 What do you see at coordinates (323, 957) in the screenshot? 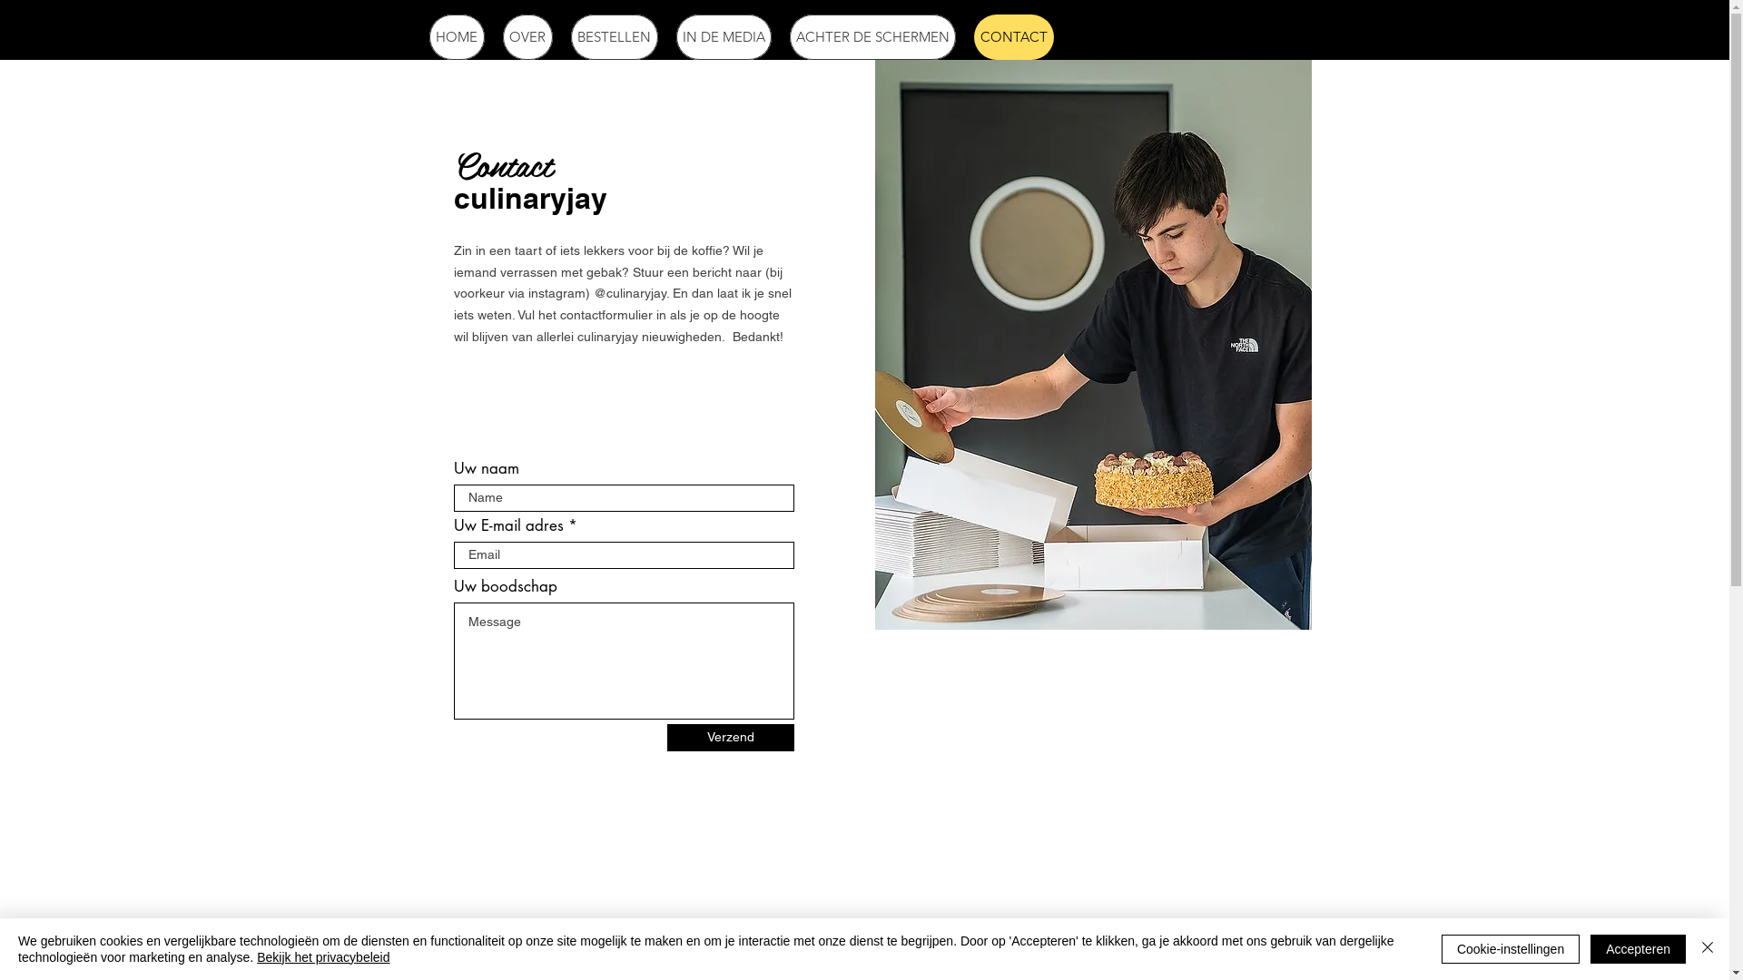
I see `Bekijk het privacybeleid` at bounding box center [323, 957].